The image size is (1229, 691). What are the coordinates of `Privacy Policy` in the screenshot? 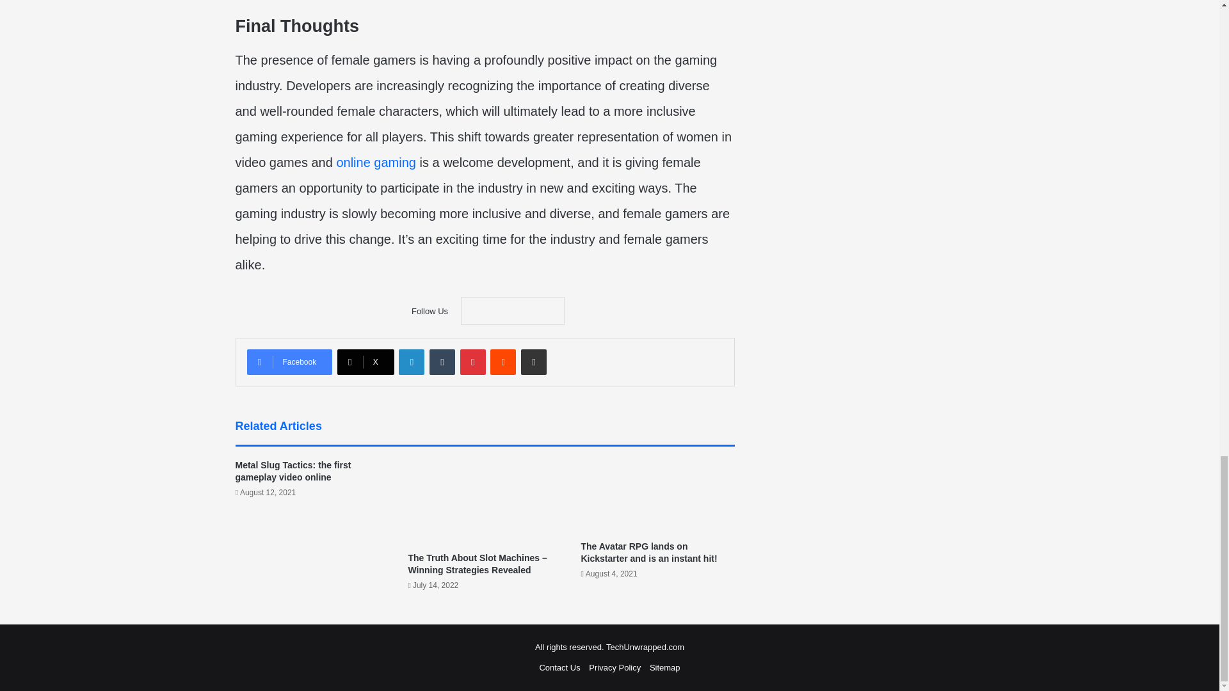 It's located at (614, 667).